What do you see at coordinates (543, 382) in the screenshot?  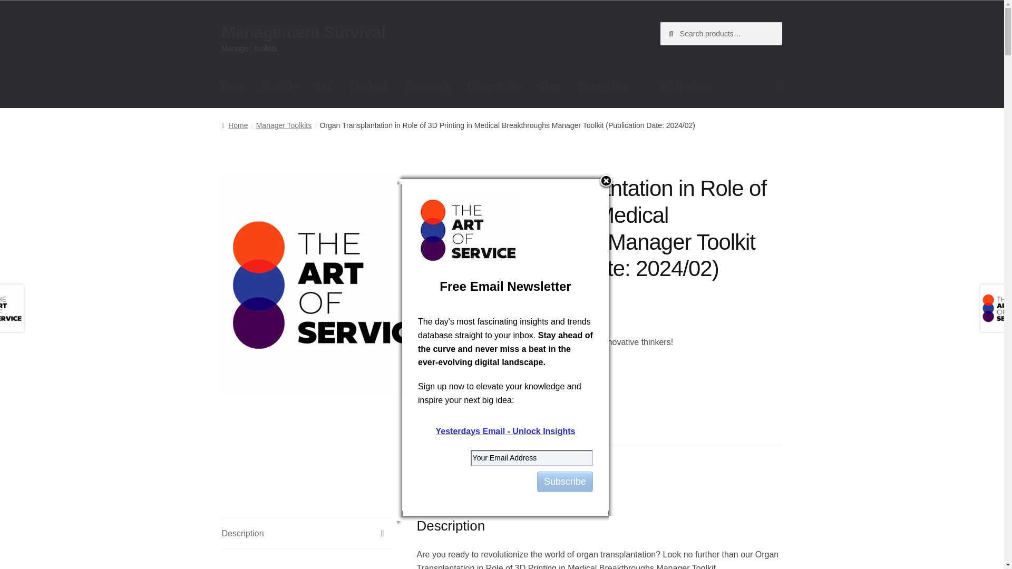 I see `Add to cart` at bounding box center [543, 382].